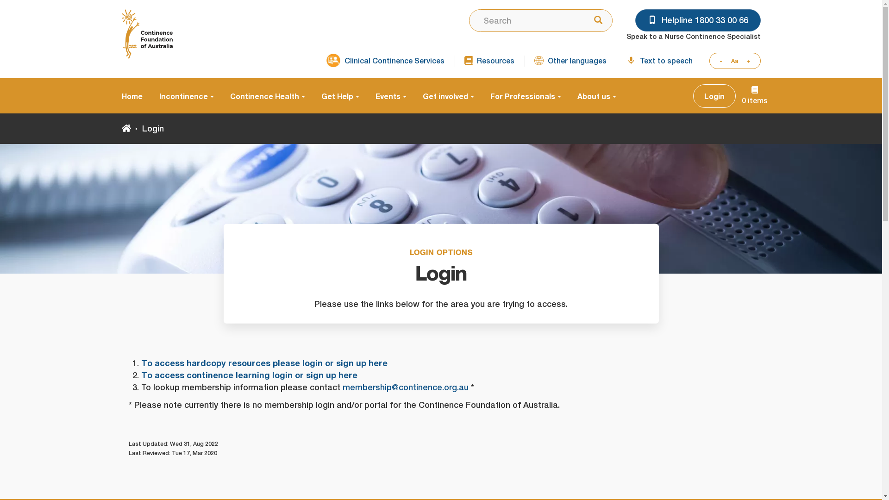 The image size is (889, 500). I want to click on About us, so click(592, 96).